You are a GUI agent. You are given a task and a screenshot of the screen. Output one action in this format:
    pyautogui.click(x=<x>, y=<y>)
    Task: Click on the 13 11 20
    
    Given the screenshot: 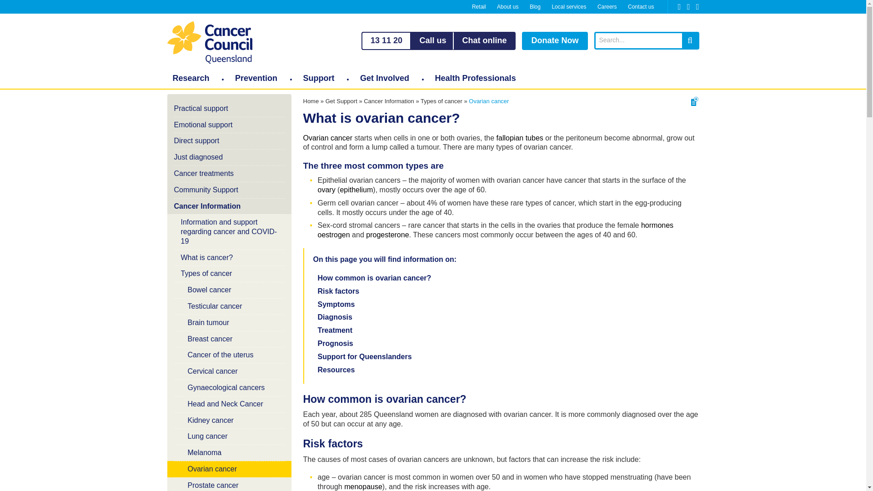 What is the action you would take?
    pyautogui.click(x=386, y=41)
    